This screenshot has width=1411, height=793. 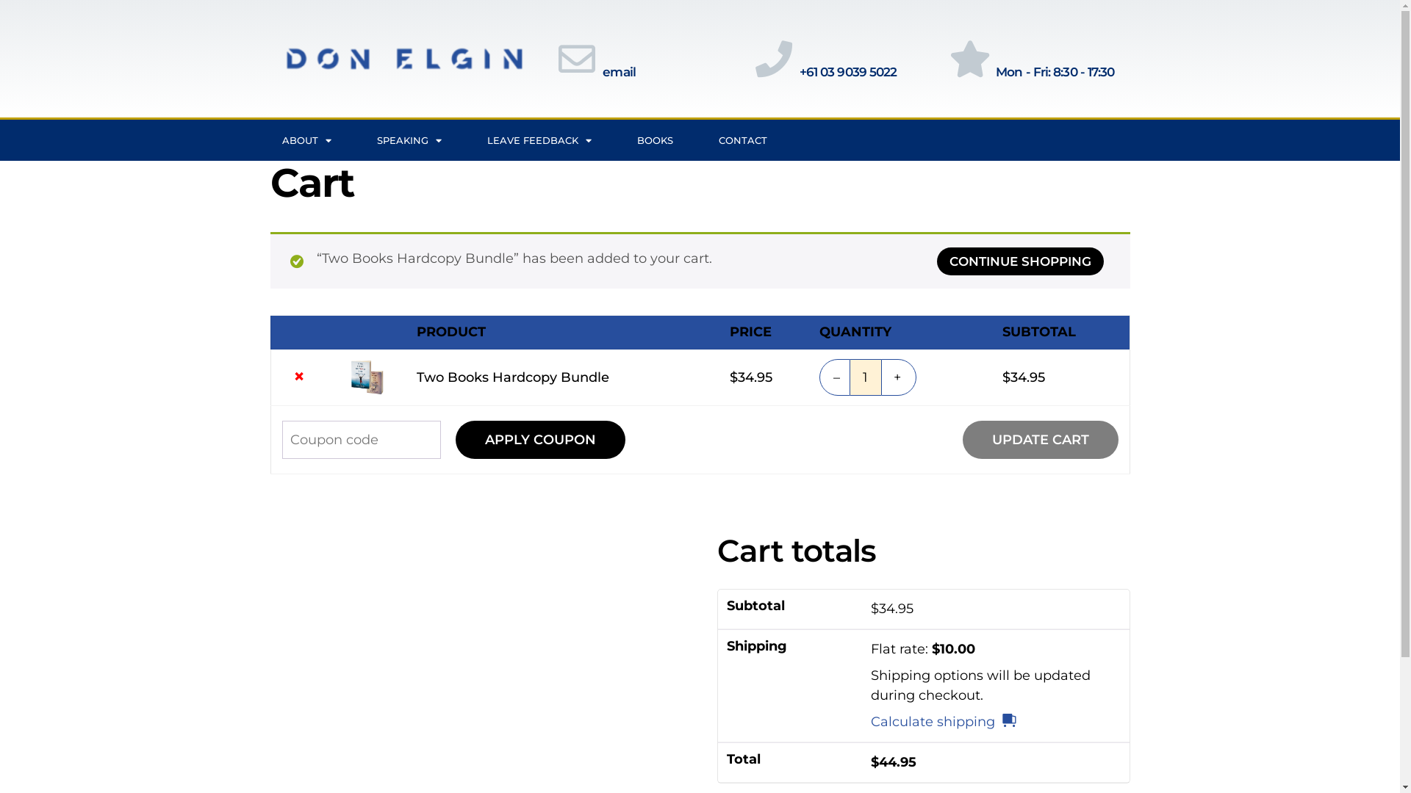 What do you see at coordinates (409, 140) in the screenshot?
I see `SPEAKING` at bounding box center [409, 140].